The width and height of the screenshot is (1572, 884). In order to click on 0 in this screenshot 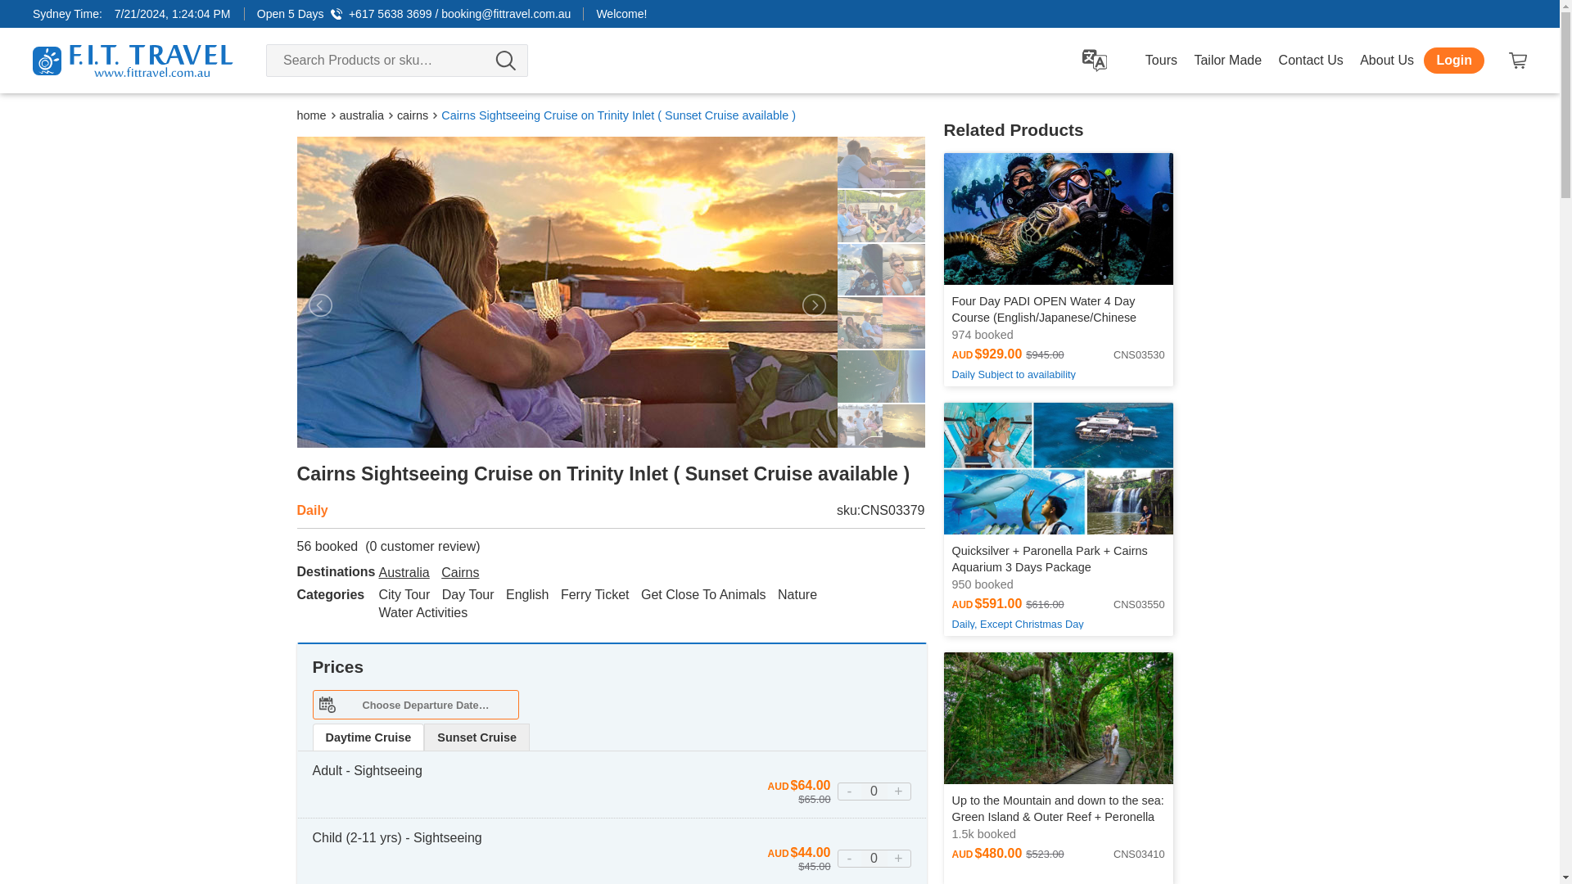, I will do `click(874, 791)`.